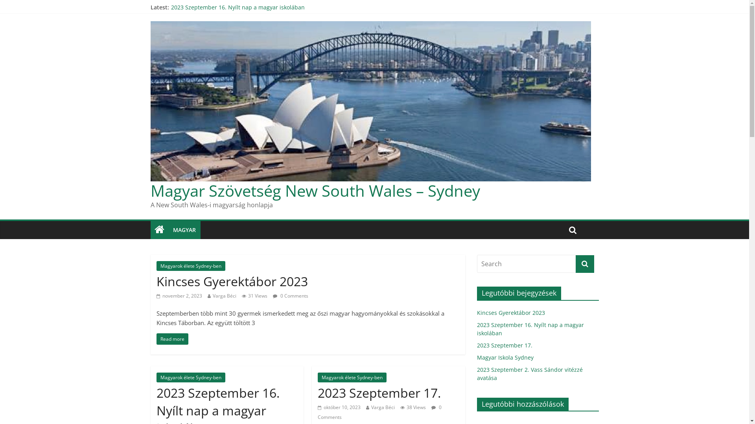  I want to click on MAGYAR, so click(184, 230).